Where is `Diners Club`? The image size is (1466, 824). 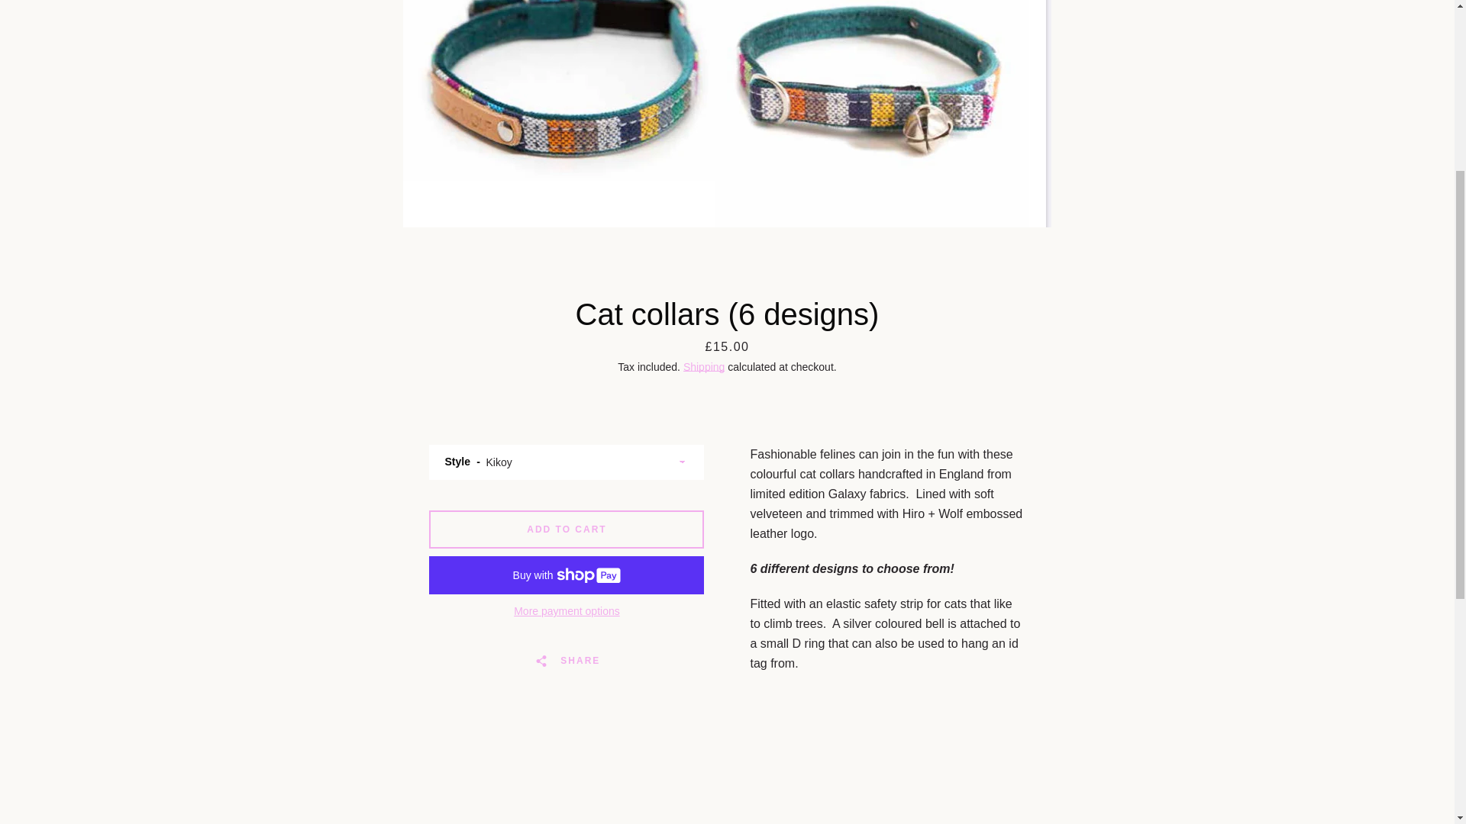
Diners Club is located at coordinates (960, 451).